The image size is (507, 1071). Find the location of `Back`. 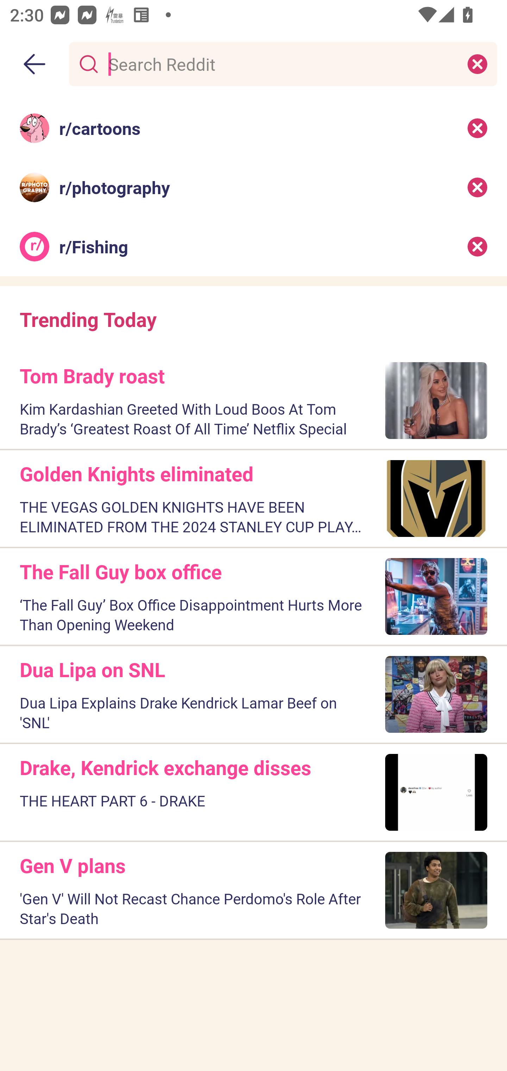

Back is located at coordinates (35, 64).